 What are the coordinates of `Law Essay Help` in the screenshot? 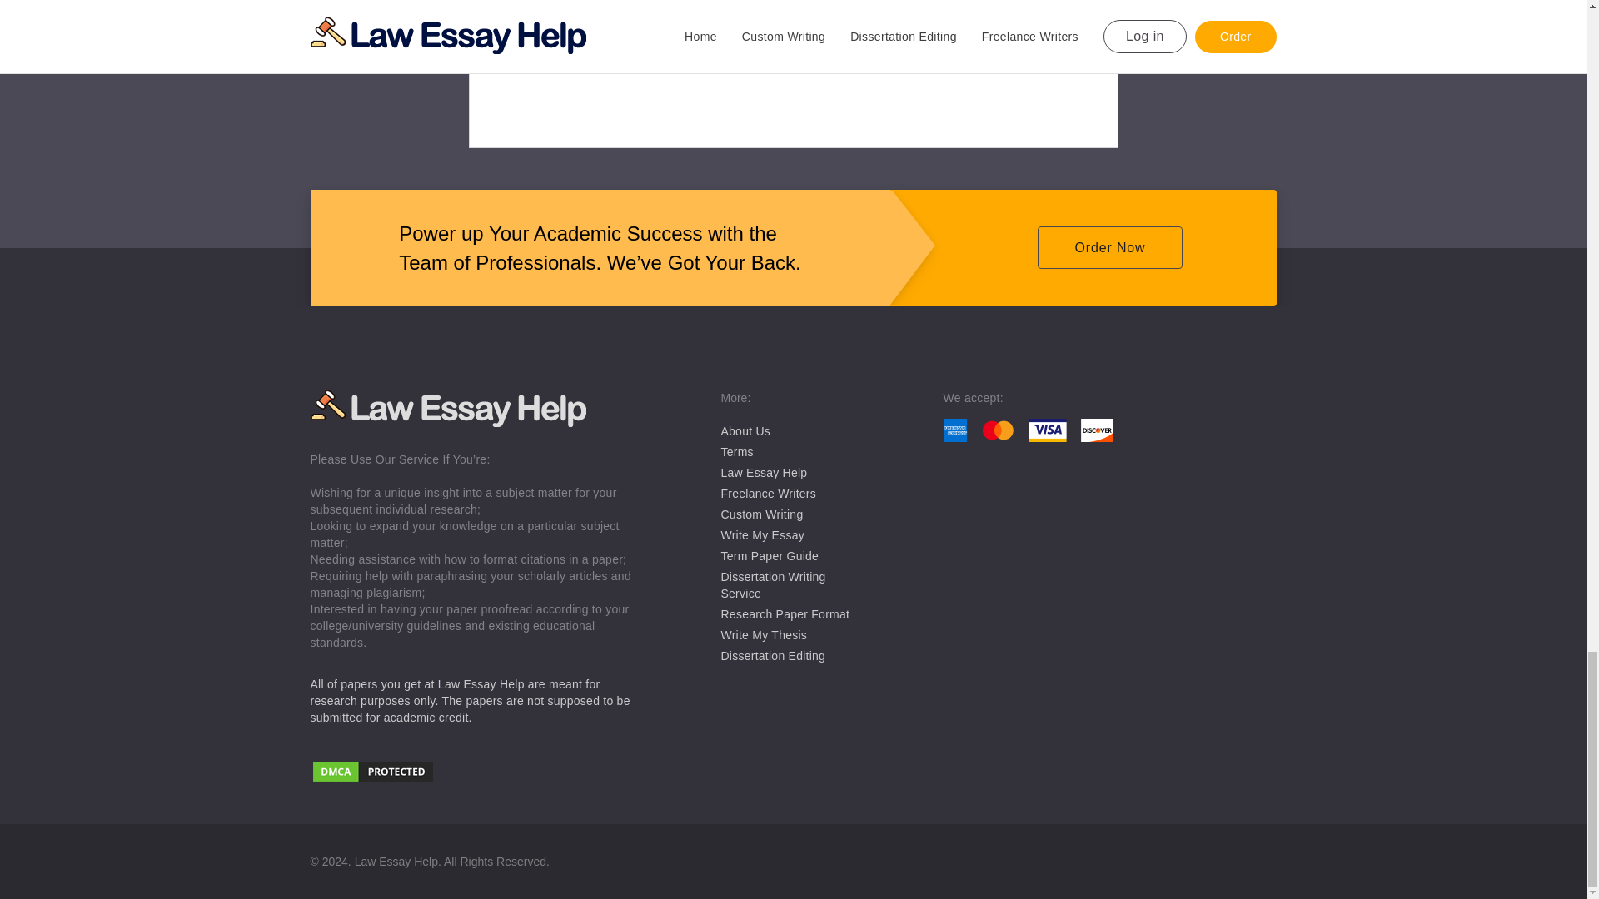 It's located at (764, 473).